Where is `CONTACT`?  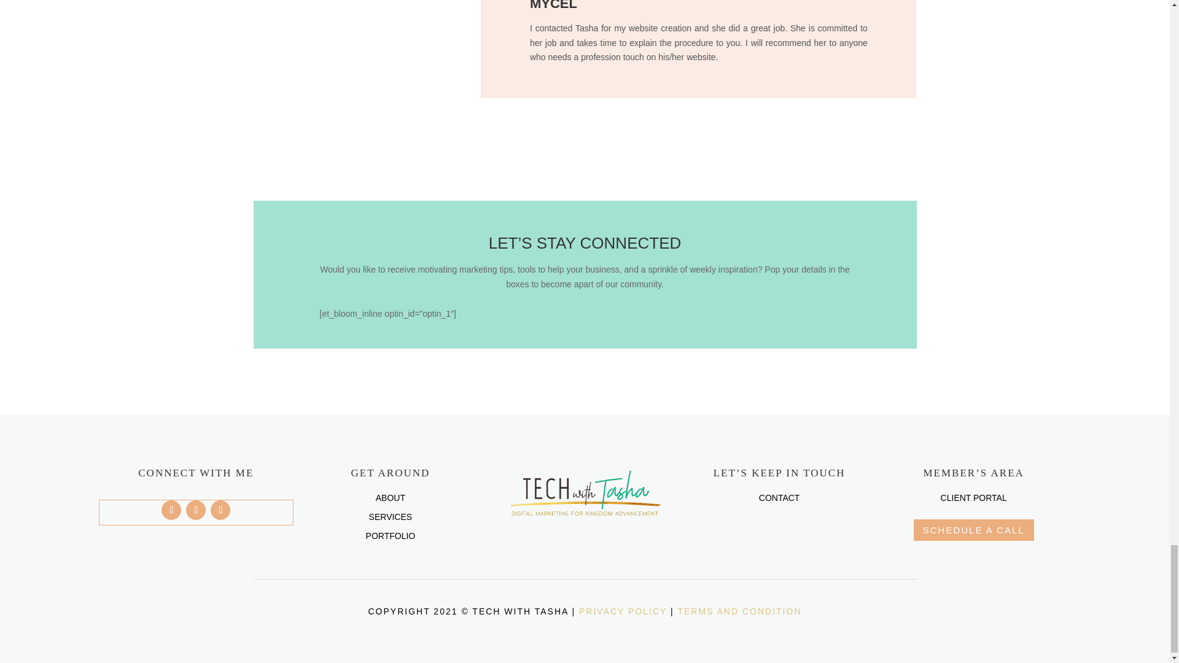
CONTACT is located at coordinates (780, 497).